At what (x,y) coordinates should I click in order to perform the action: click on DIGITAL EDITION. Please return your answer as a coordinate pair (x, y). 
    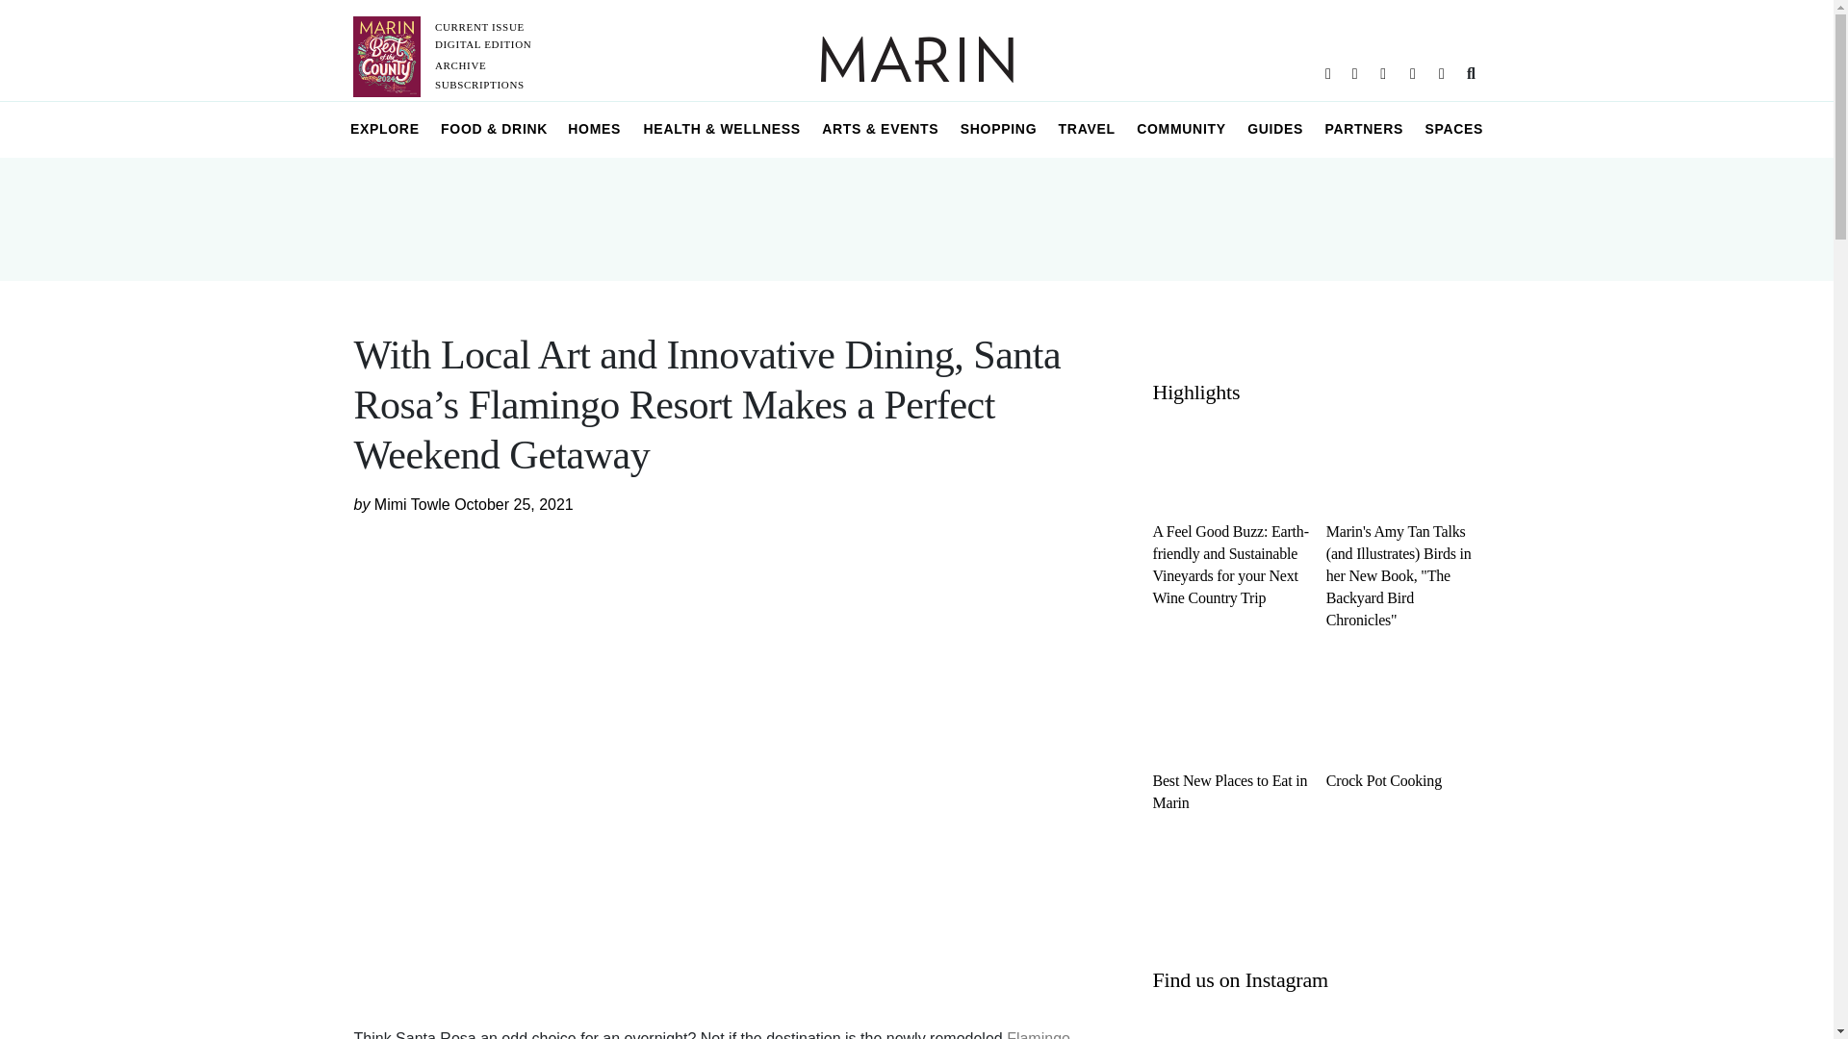
    Looking at the image, I should click on (483, 43).